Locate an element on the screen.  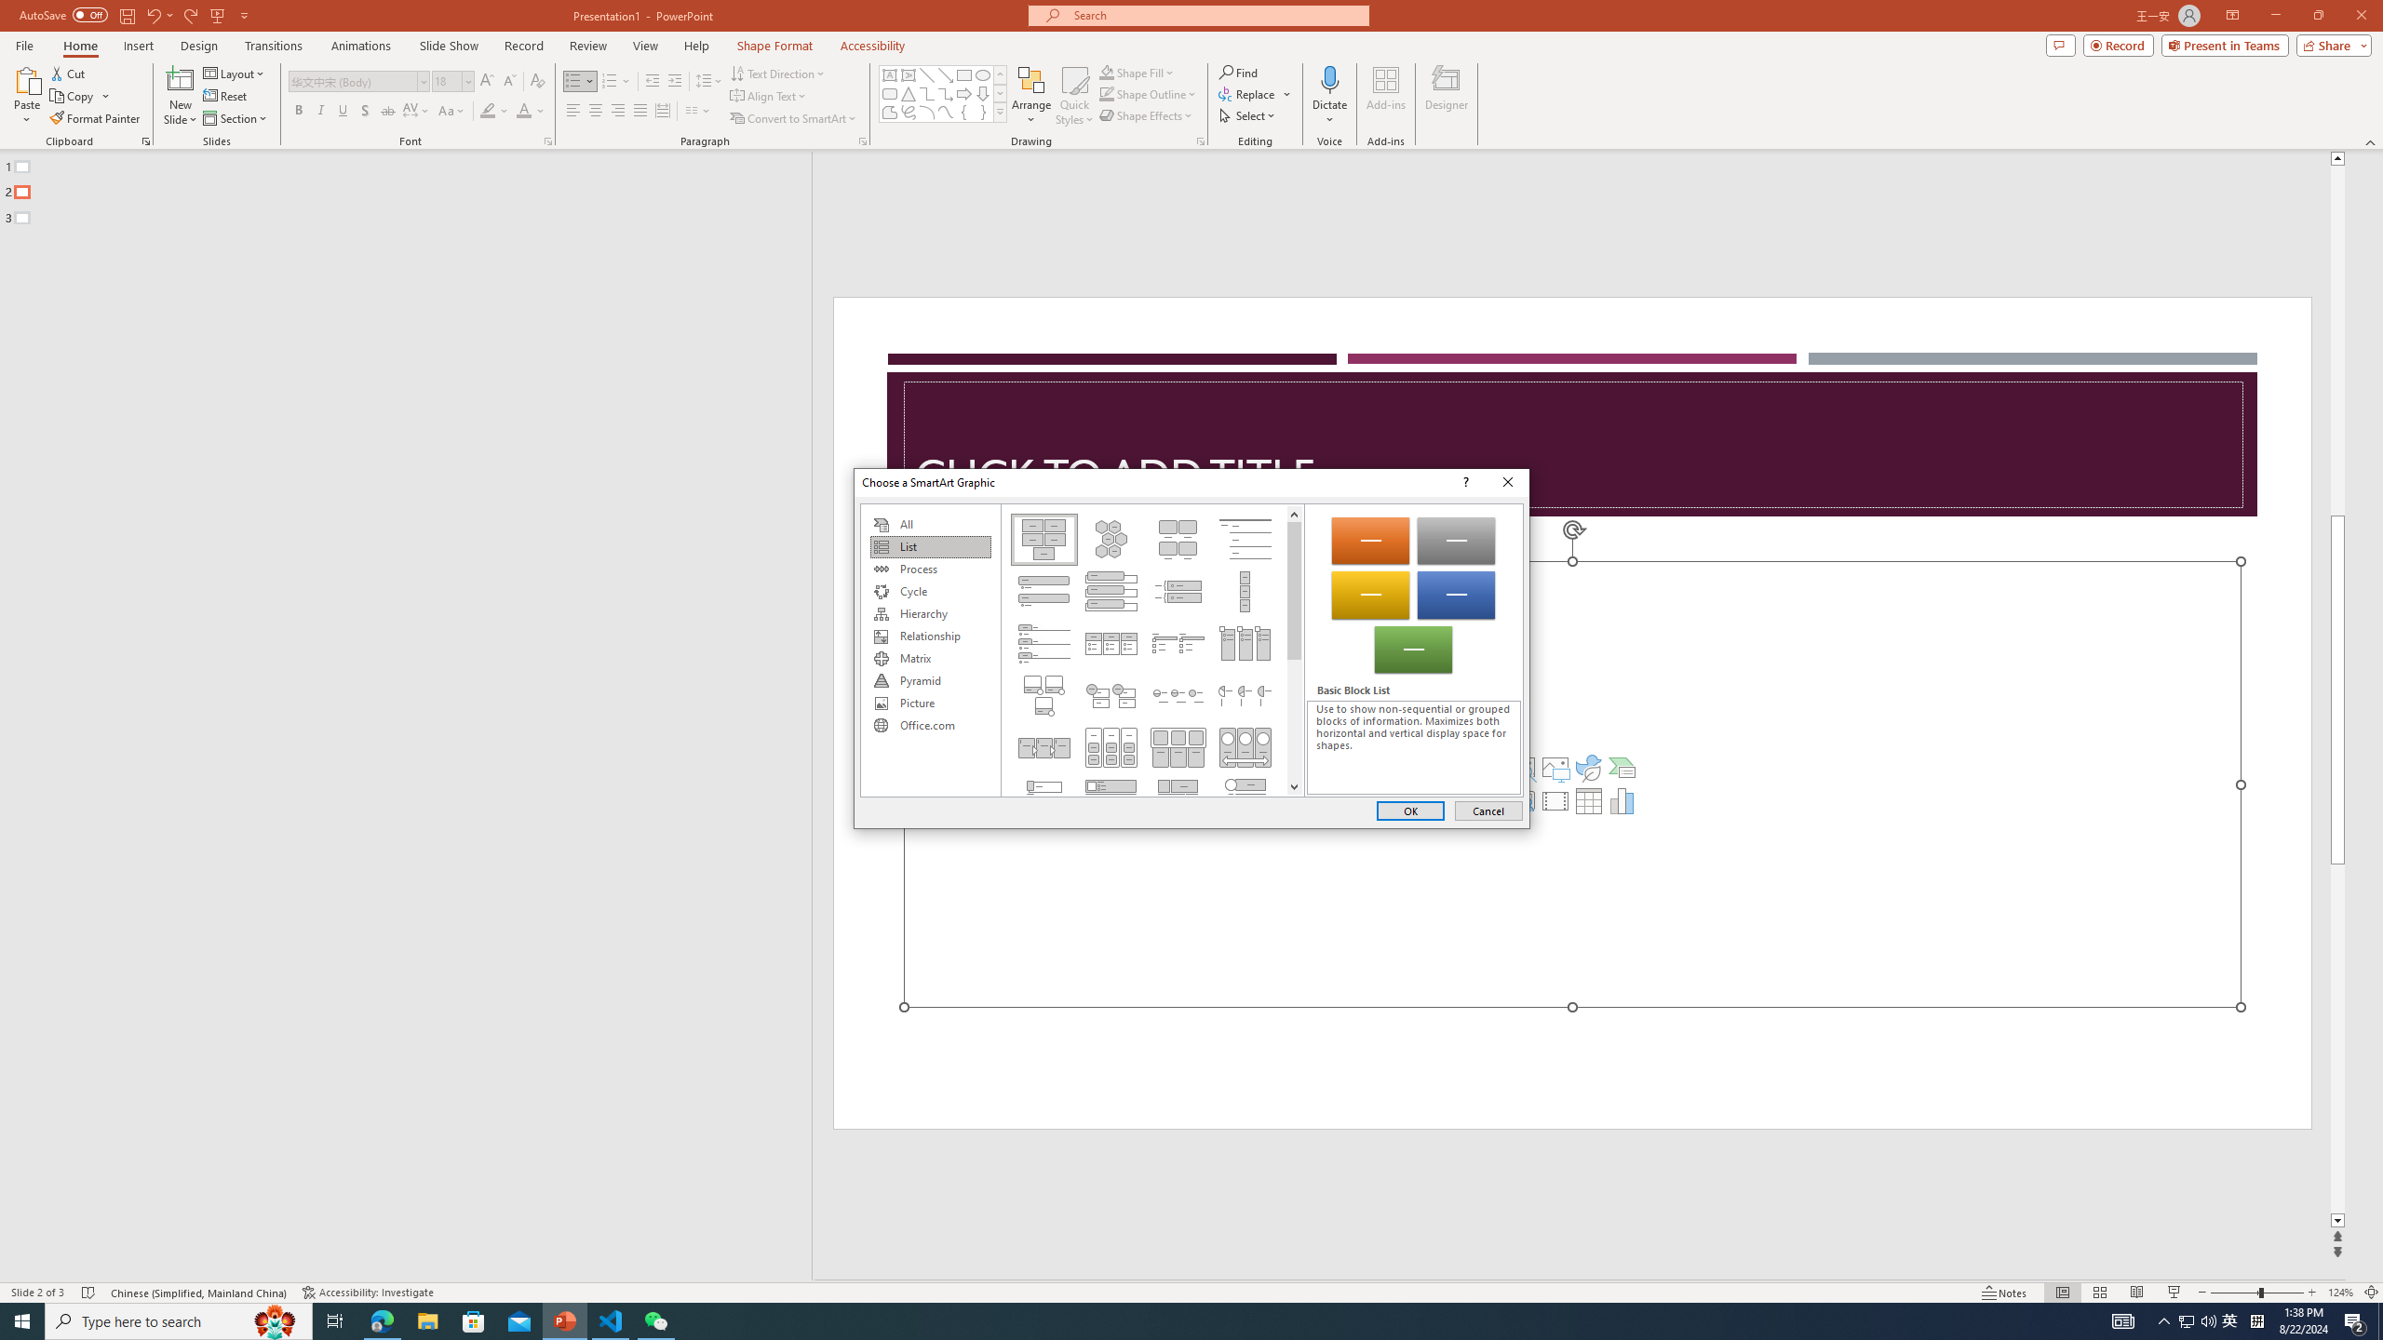
Alternating Hexagons is located at coordinates (1110, 539).